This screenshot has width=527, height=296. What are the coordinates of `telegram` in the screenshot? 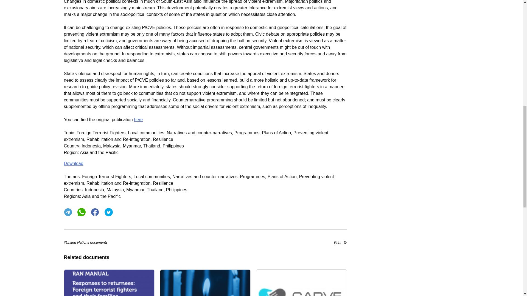 It's located at (68, 212).